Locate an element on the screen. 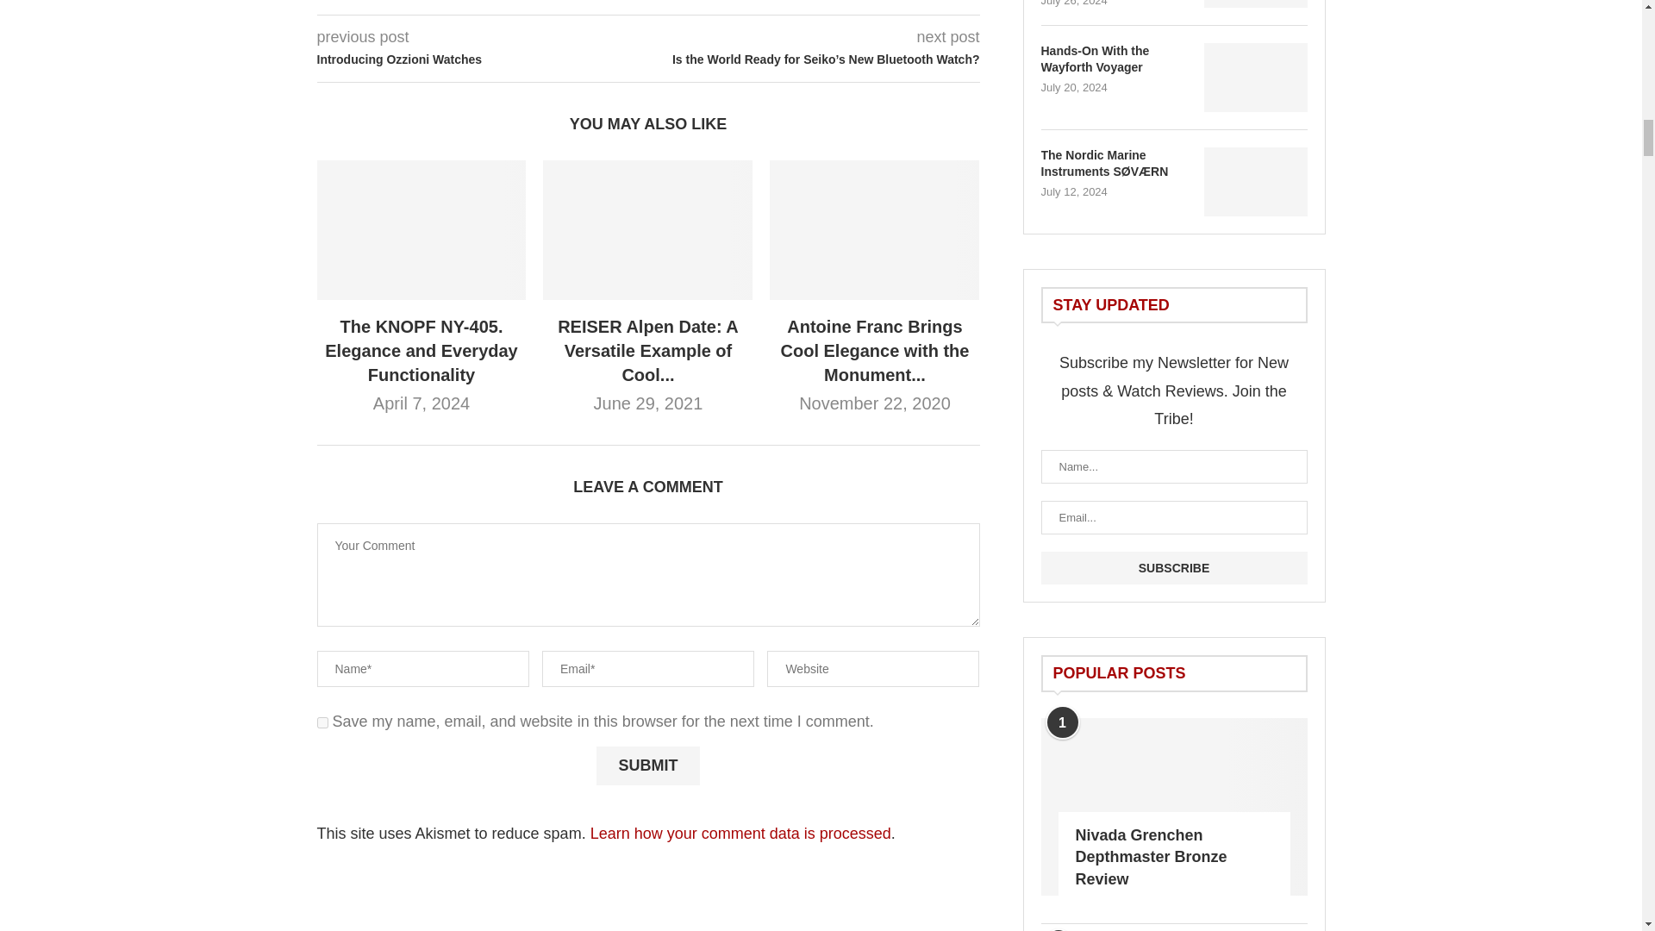  yes is located at coordinates (322, 722).